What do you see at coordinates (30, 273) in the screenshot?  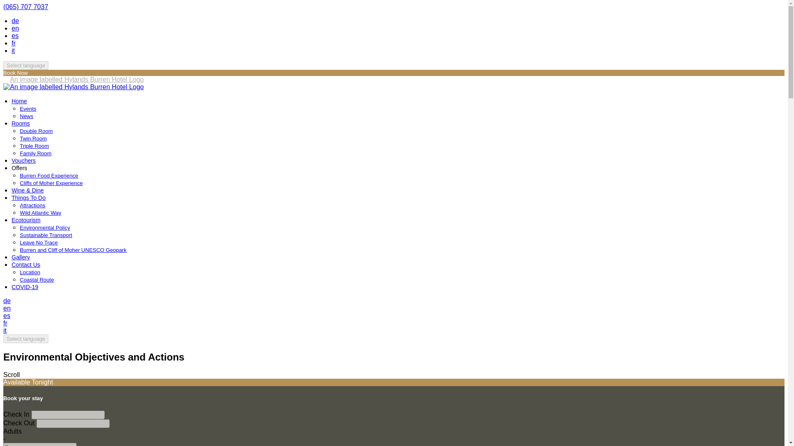 I see `Location` at bounding box center [30, 273].